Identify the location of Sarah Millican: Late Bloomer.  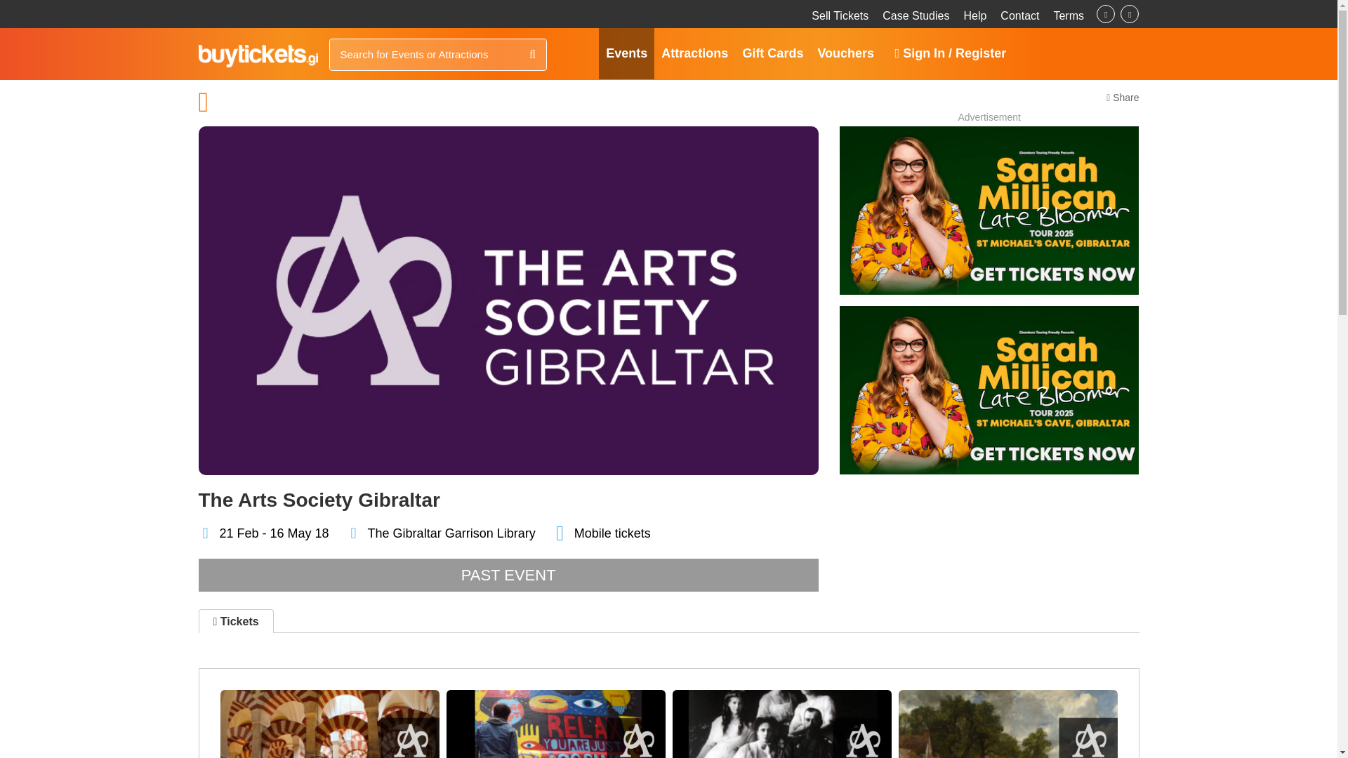
(989, 390).